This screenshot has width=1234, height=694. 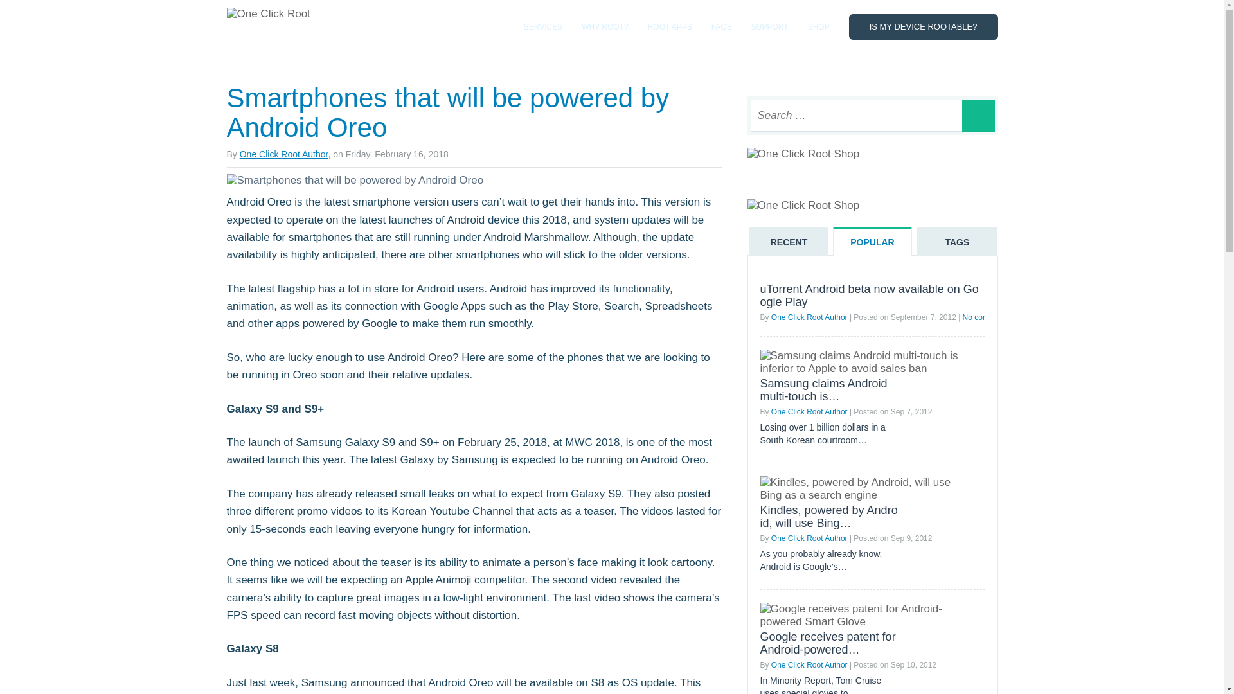 I want to click on SERVICES, so click(x=542, y=27).